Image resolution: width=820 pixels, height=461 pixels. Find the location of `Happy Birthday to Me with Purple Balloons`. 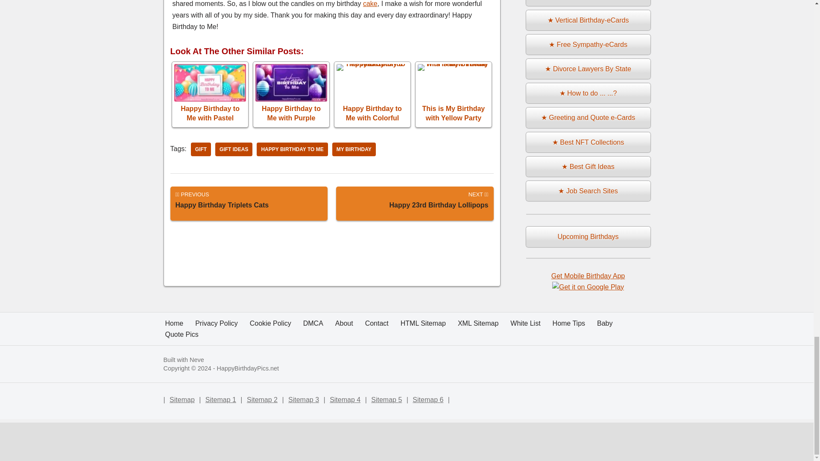

Happy Birthday to Me with Purple Balloons is located at coordinates (249, 204).